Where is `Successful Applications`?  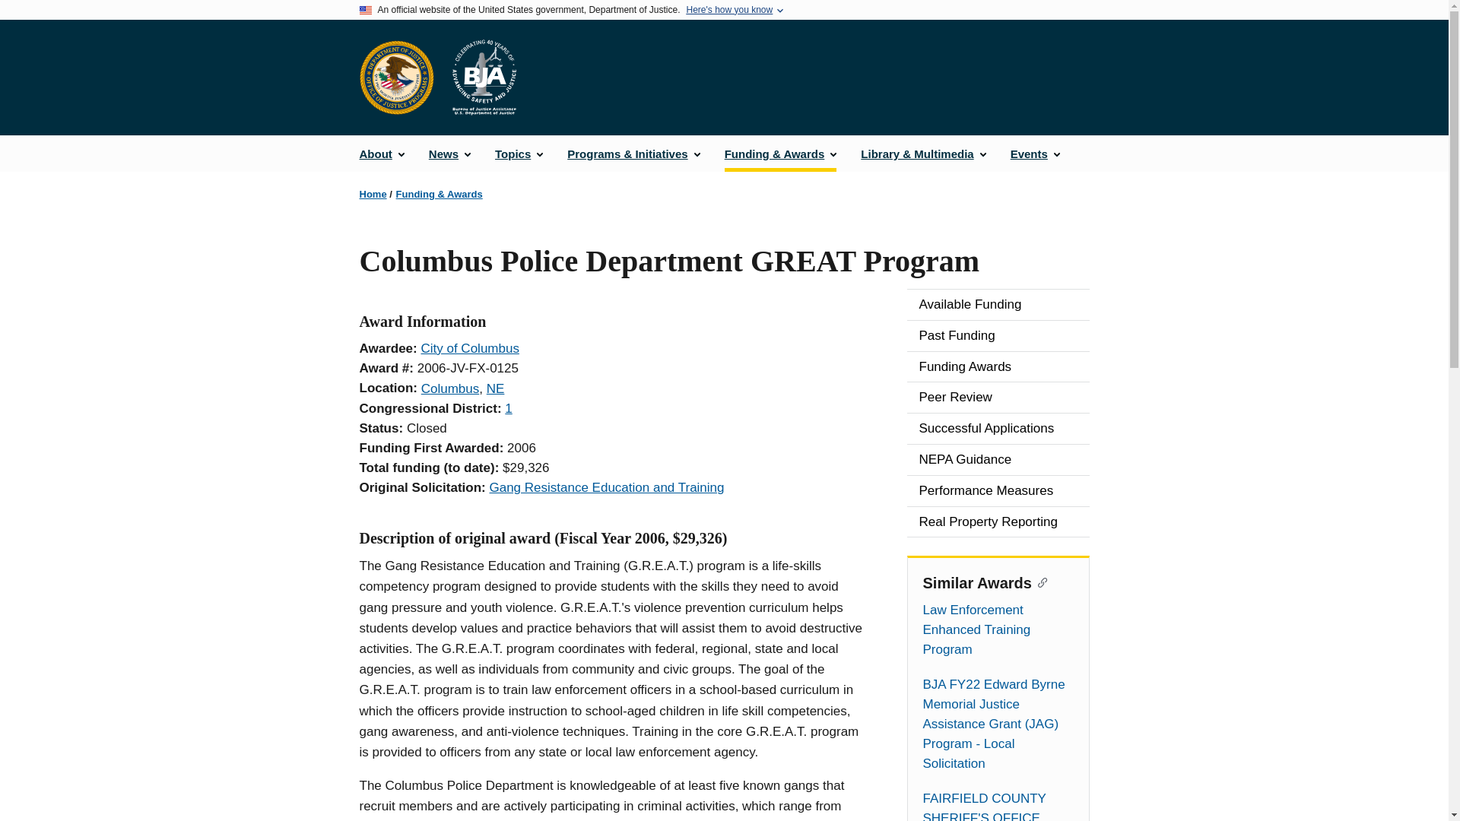
Successful Applications is located at coordinates (998, 429).